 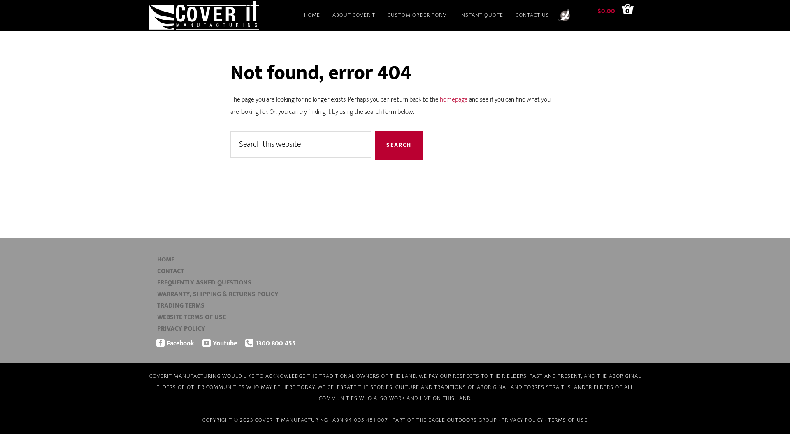 I want to click on Search, so click(x=399, y=145).